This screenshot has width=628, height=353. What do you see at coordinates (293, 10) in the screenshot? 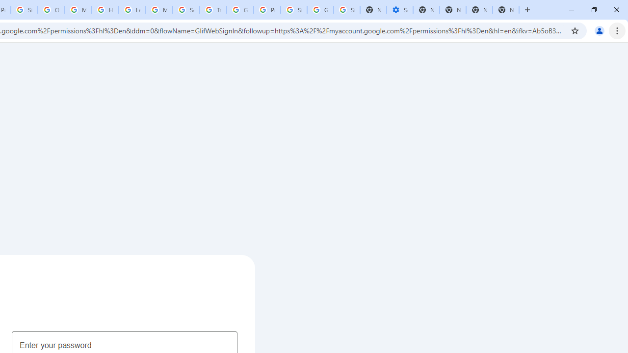
I see `Sign in - Google Accounts` at bounding box center [293, 10].